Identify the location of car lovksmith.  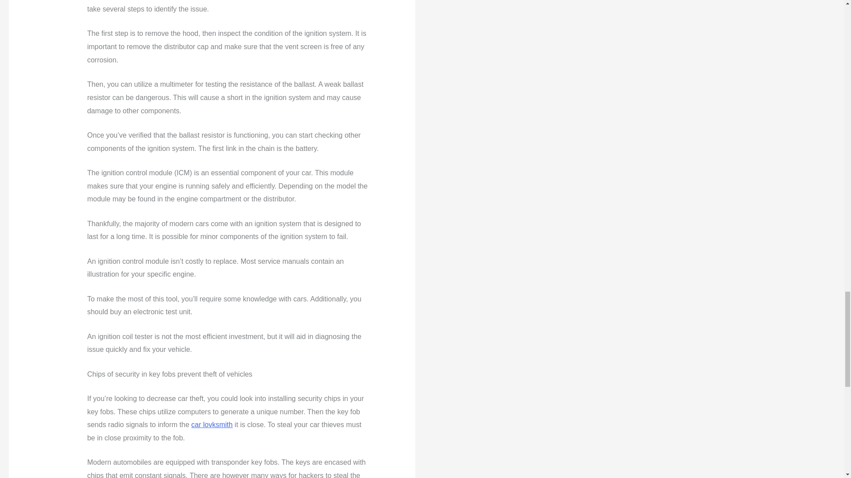
(212, 424).